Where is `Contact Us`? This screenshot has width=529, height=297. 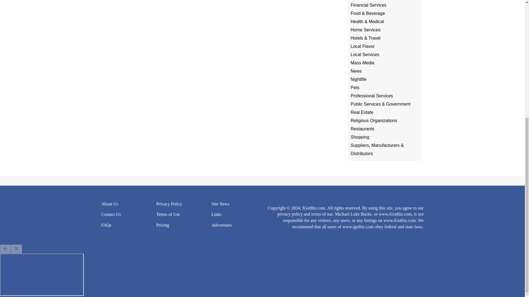 Contact Us is located at coordinates (111, 215).